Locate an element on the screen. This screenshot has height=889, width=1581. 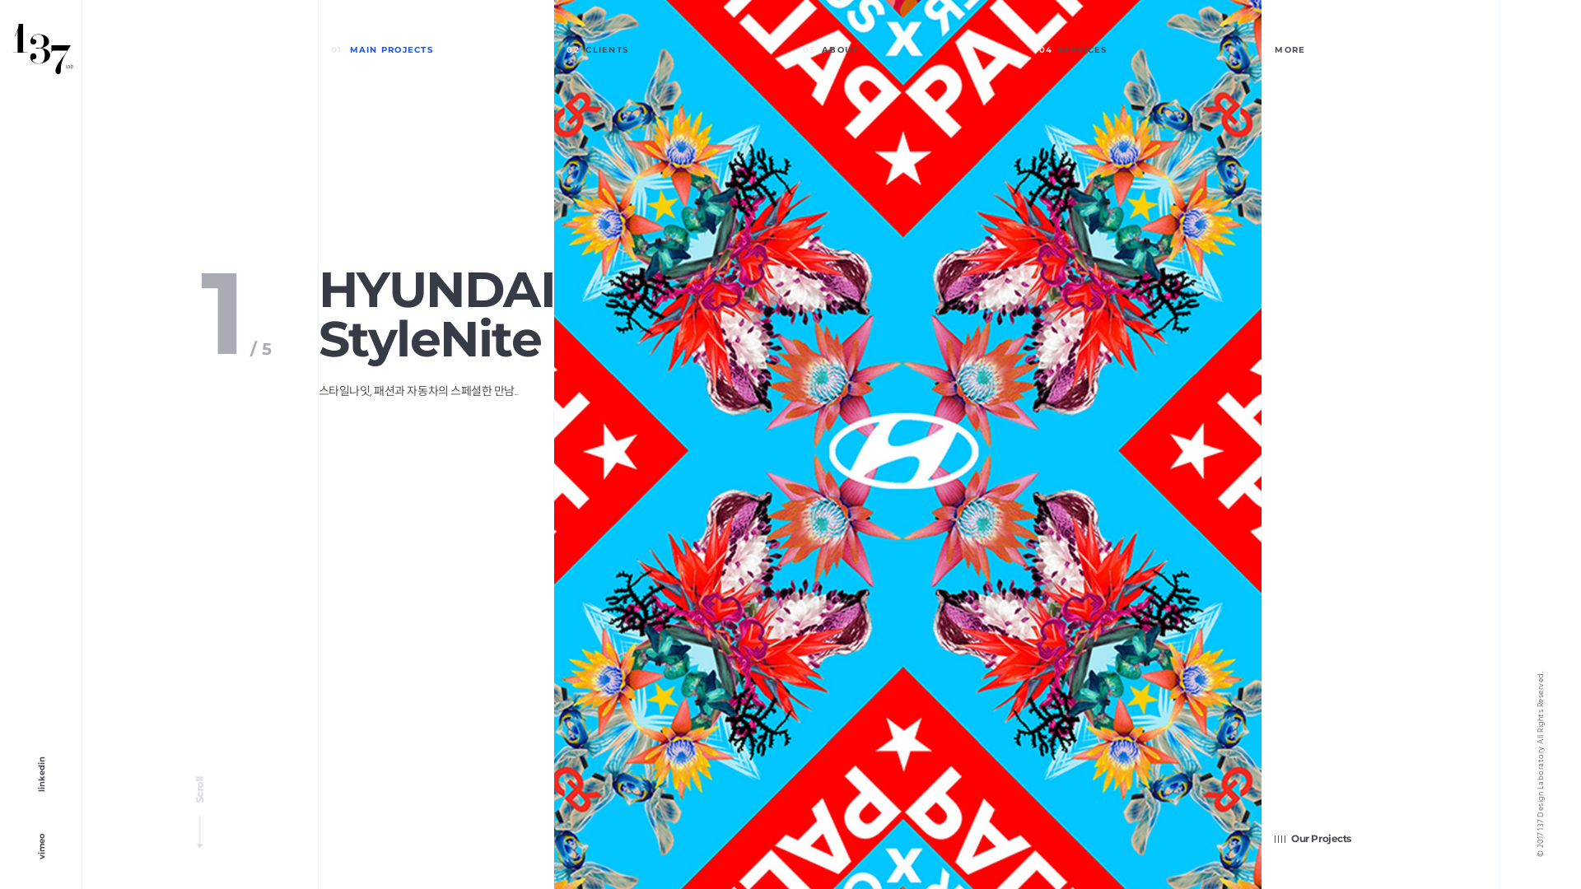
MORE is located at coordinates (1380, 61).